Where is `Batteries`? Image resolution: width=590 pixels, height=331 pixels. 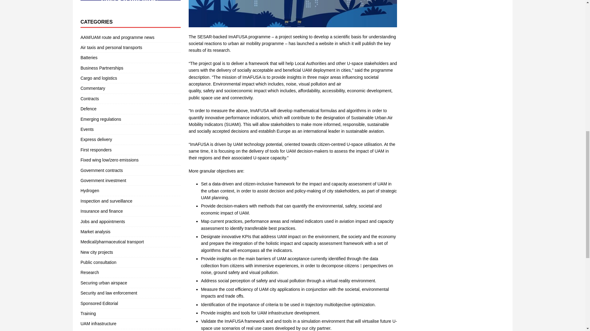 Batteries is located at coordinates (130, 58).